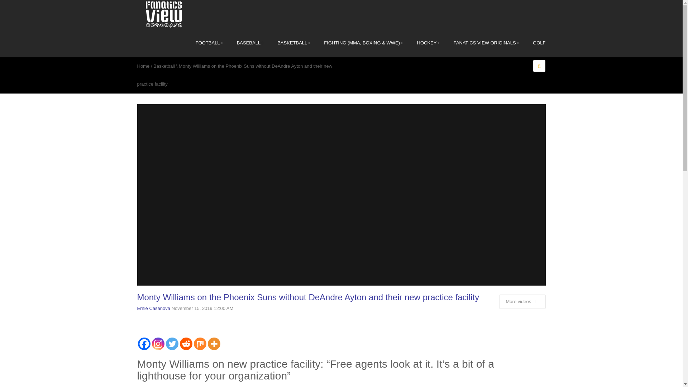  What do you see at coordinates (535, 43) in the screenshot?
I see `GOLF` at bounding box center [535, 43].